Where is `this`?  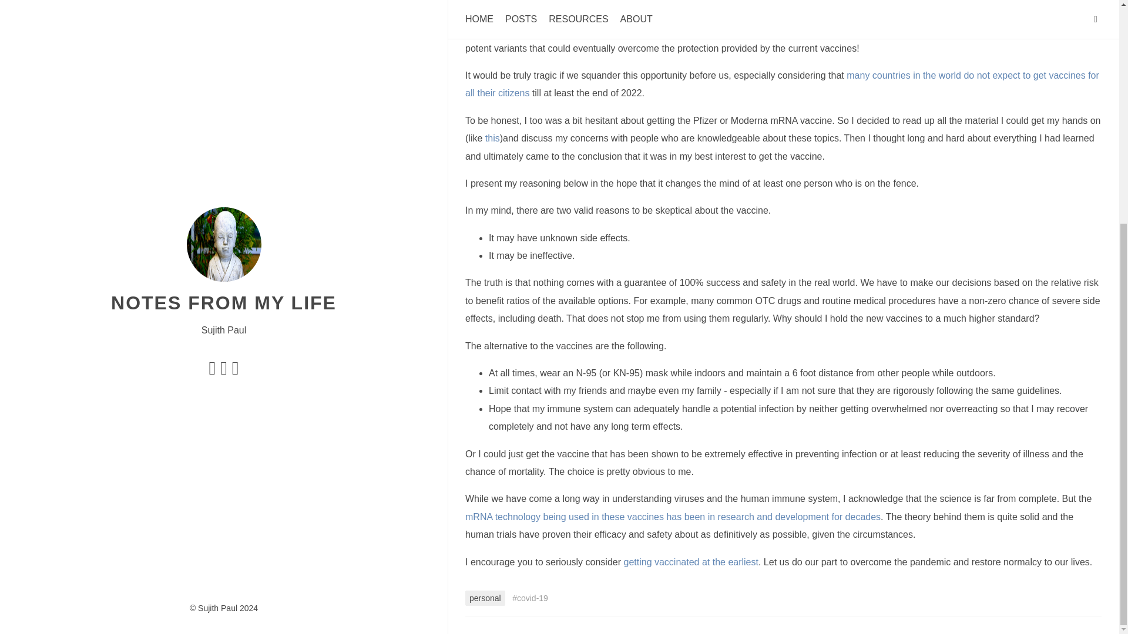 this is located at coordinates (492, 137).